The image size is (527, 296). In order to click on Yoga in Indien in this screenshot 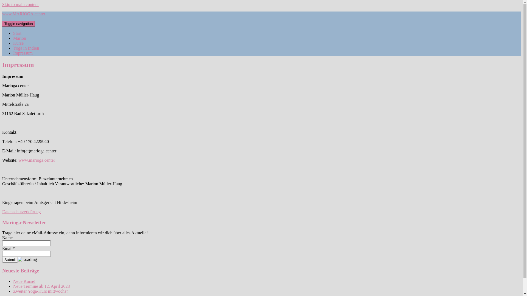, I will do `click(26, 48)`.